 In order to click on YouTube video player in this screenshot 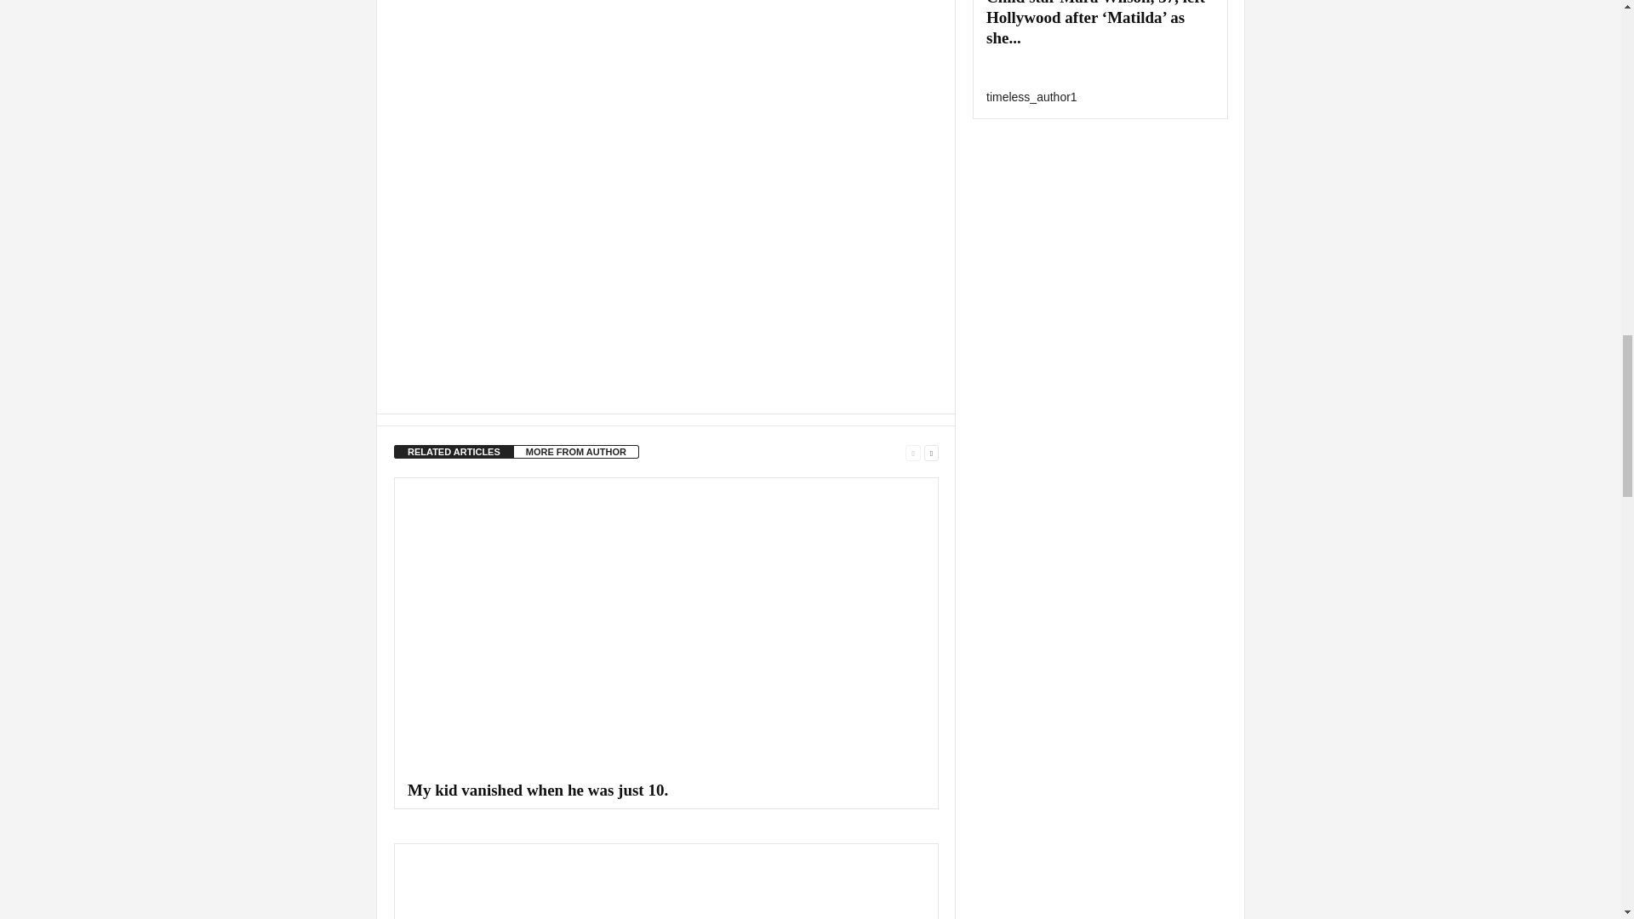, I will do `click(631, 171)`.